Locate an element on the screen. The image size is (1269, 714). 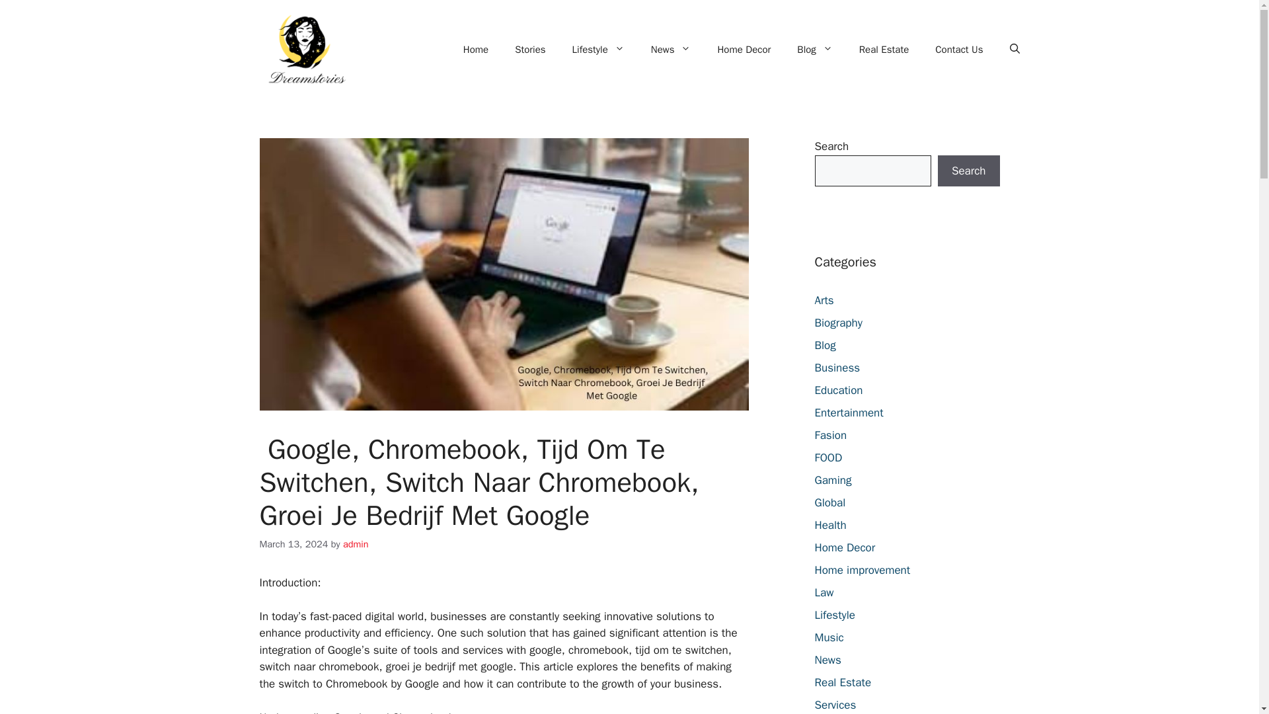
Entertainment is located at coordinates (849, 413).